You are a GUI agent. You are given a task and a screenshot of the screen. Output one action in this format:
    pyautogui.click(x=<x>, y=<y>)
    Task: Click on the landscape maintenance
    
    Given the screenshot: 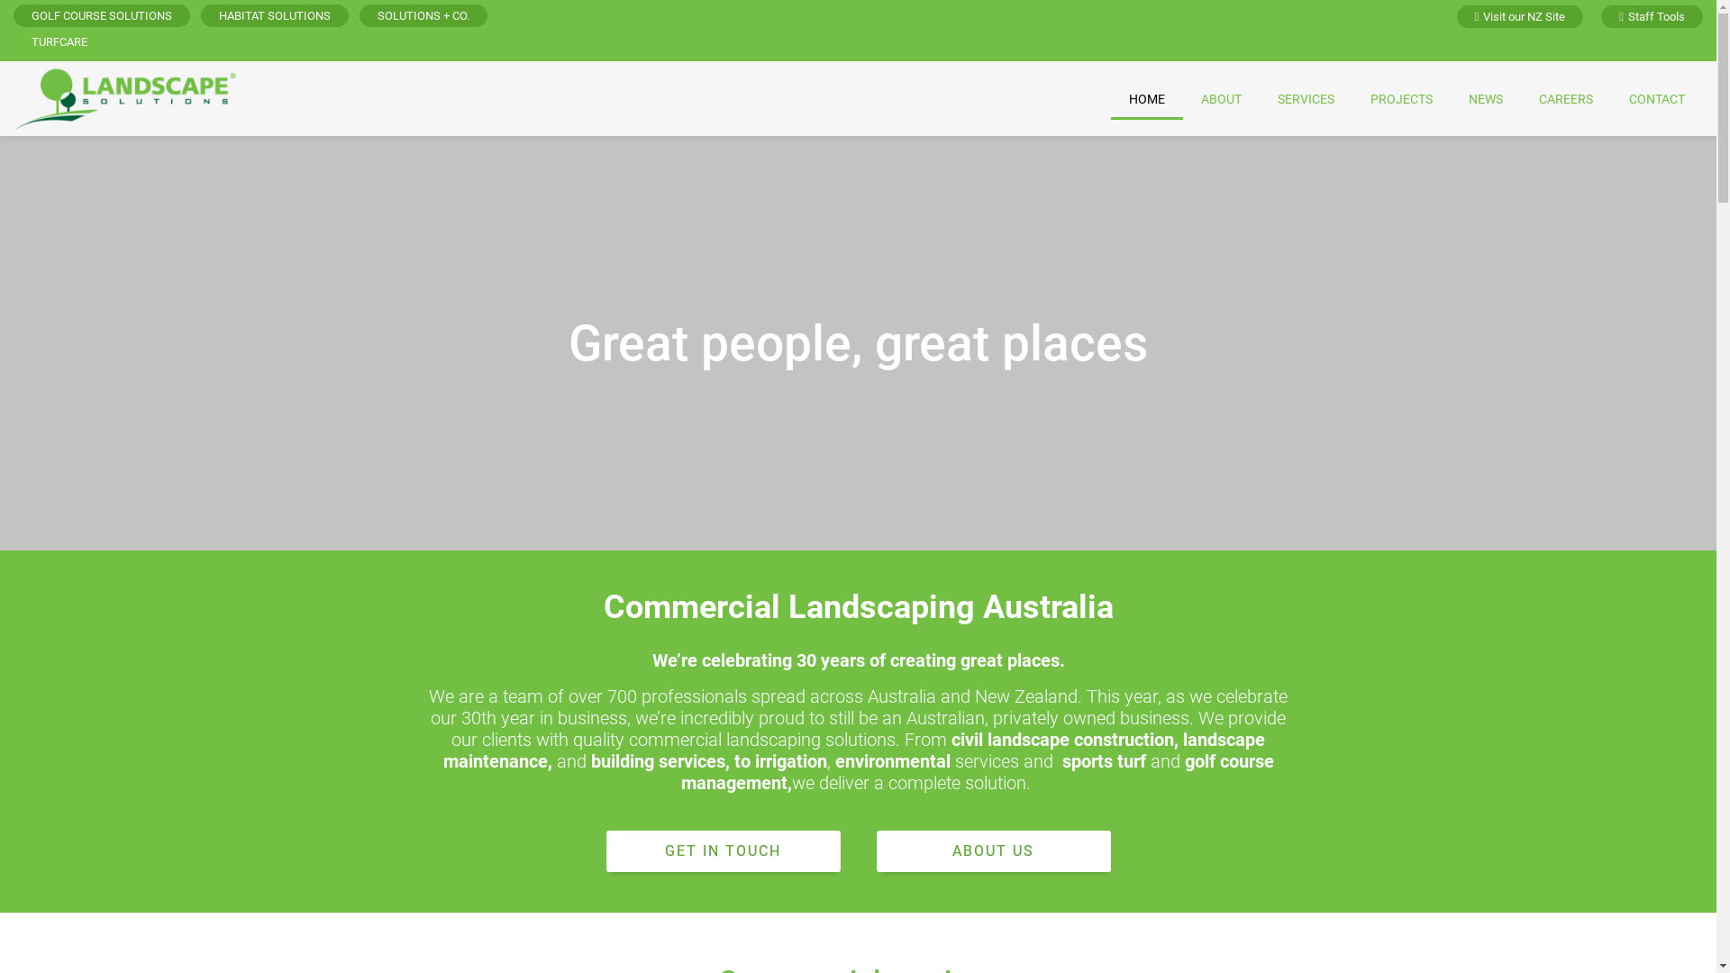 What is the action you would take?
    pyautogui.click(x=854, y=750)
    